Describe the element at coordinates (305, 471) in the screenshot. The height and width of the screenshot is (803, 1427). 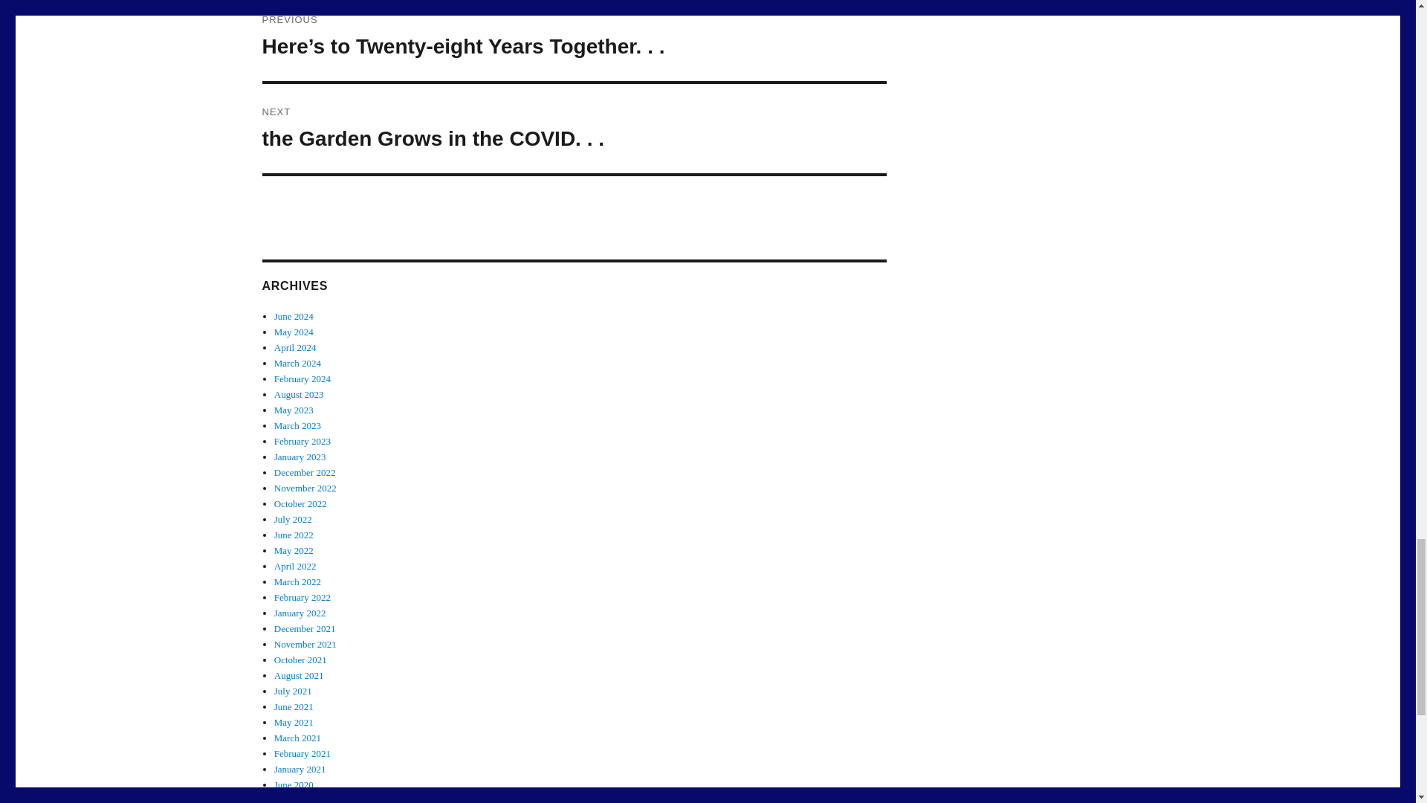
I see `December 2022` at that location.